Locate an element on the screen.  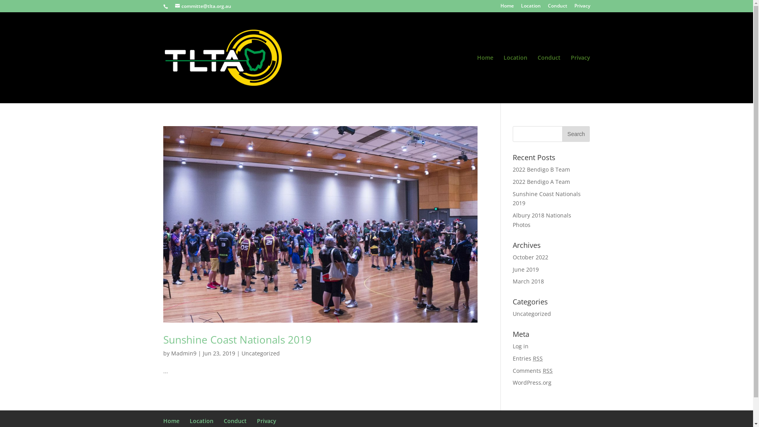
2022 Bendigo B Team is located at coordinates (542, 169).